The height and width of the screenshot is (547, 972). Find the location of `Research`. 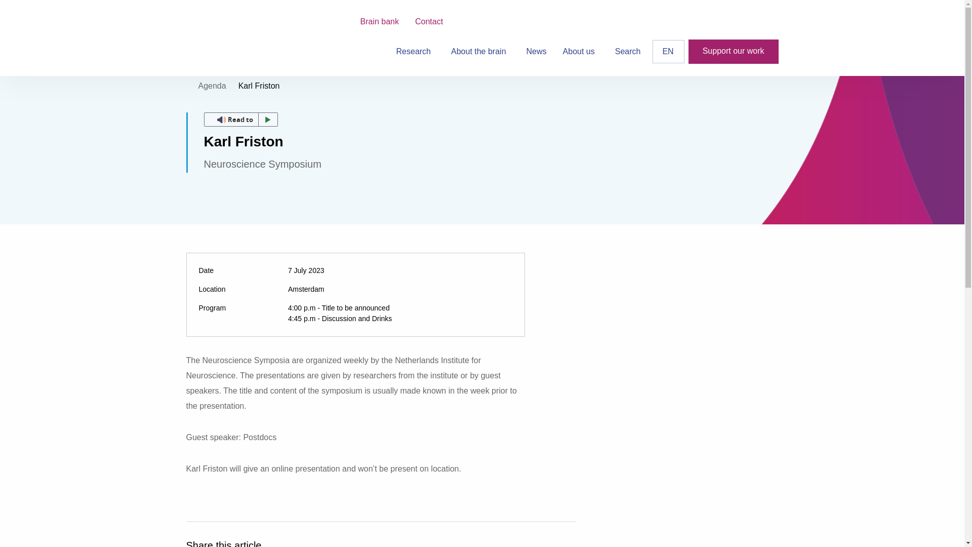

Research is located at coordinates (415, 52).